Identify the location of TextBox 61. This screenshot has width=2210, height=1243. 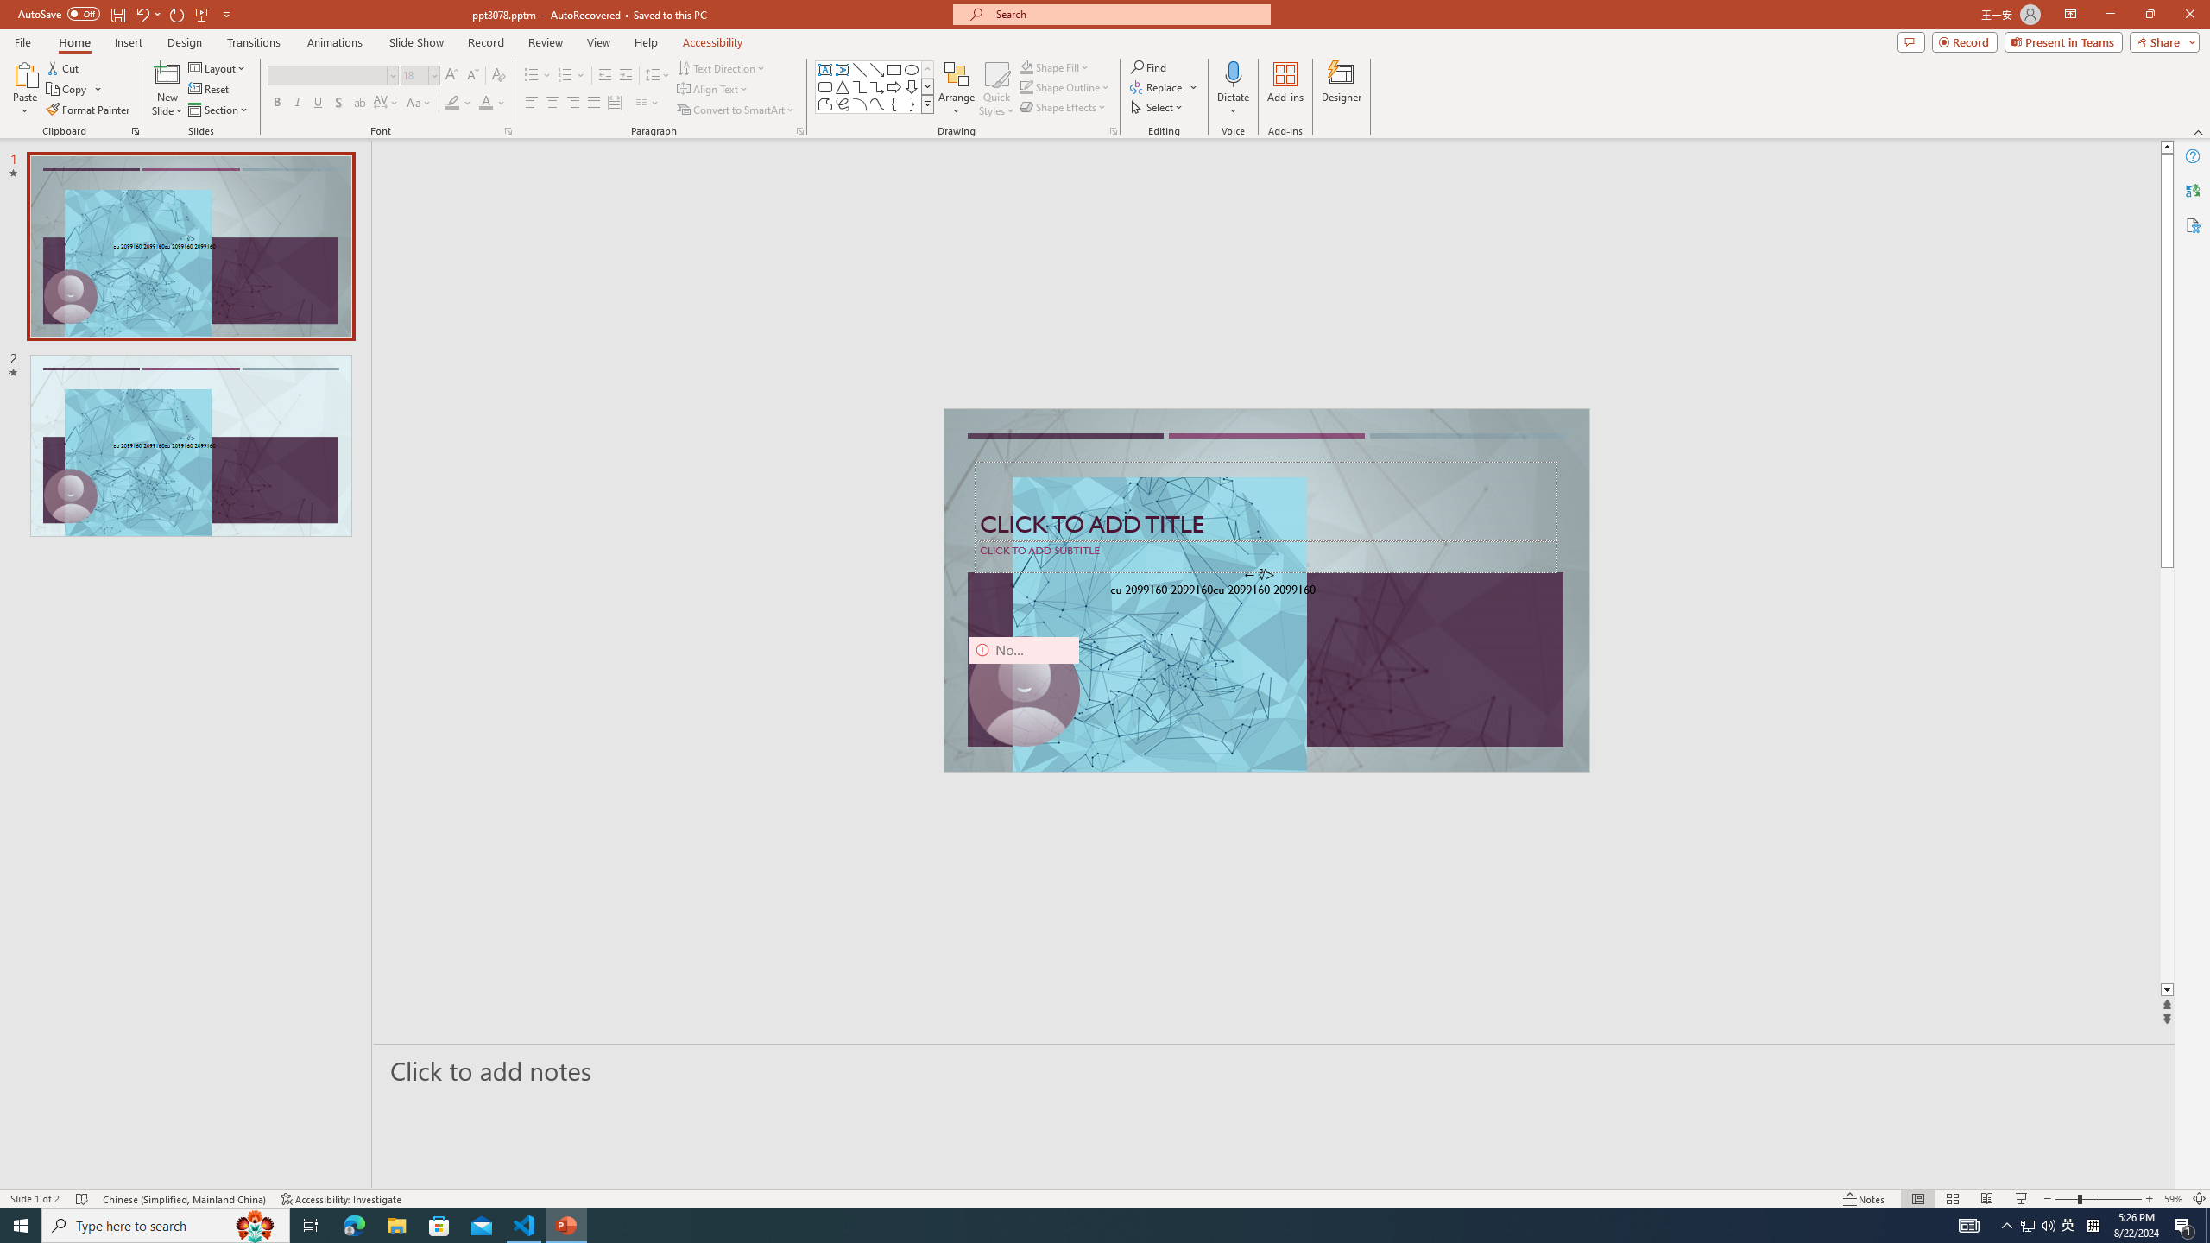
(1265, 591).